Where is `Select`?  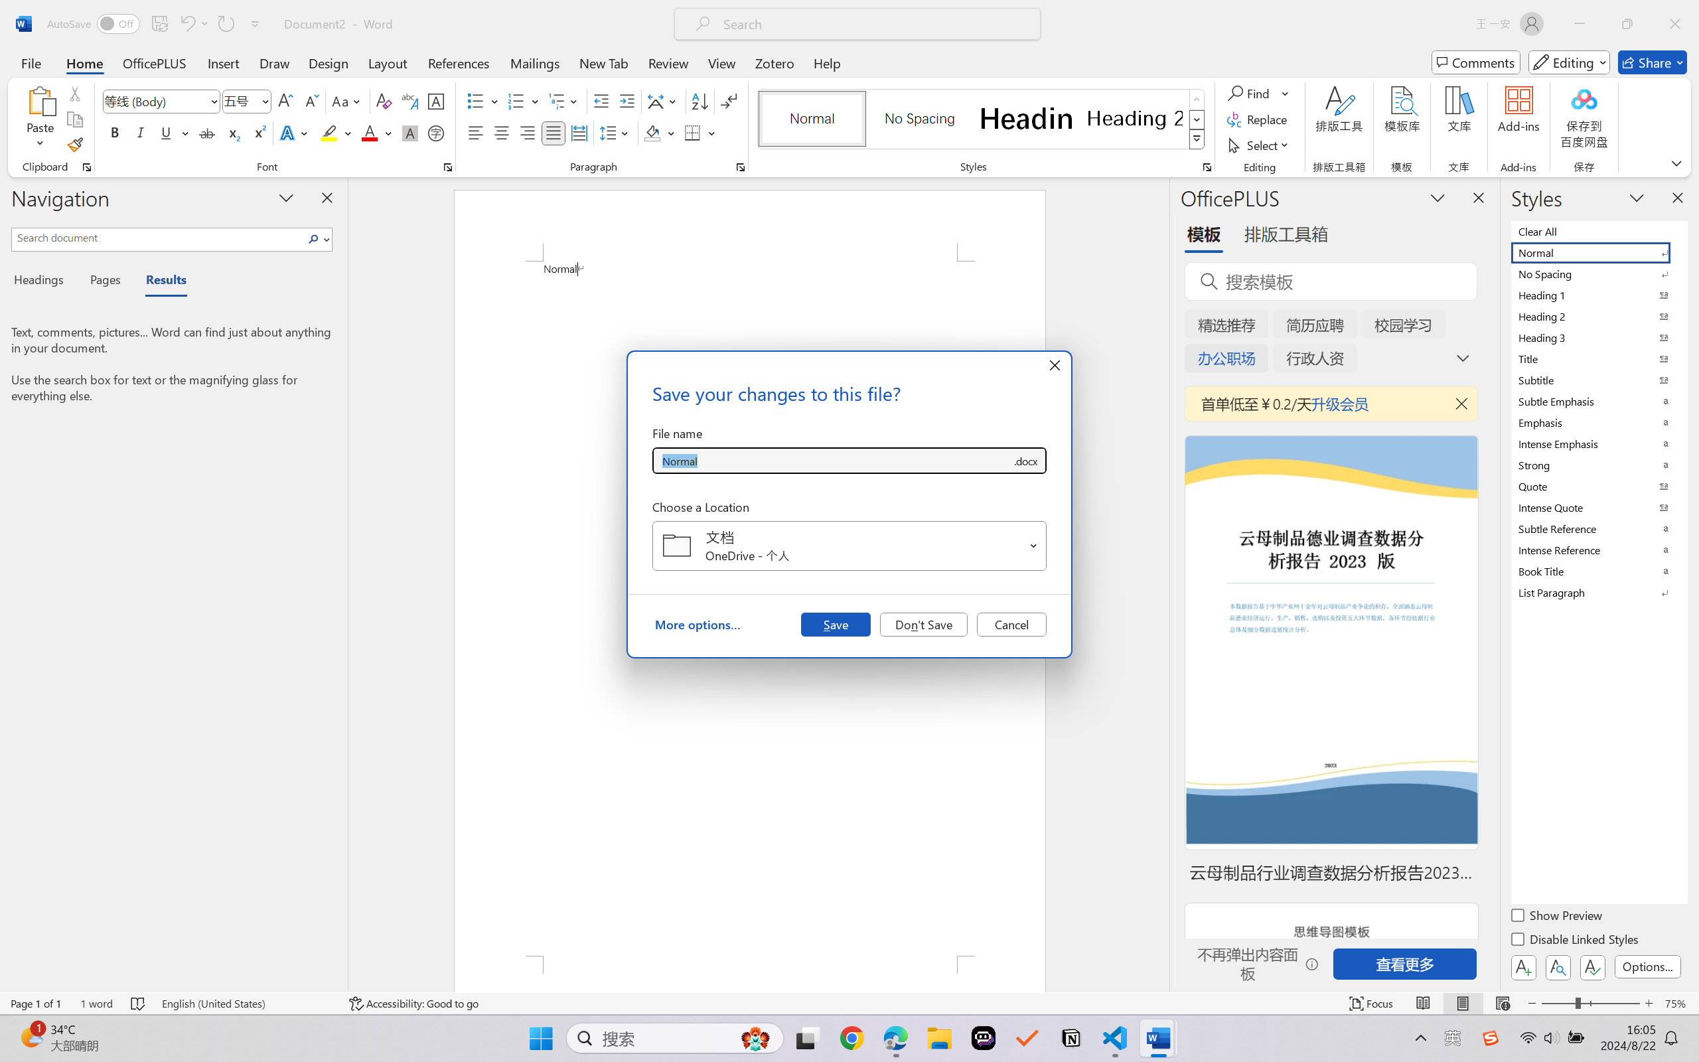 Select is located at coordinates (1260, 145).